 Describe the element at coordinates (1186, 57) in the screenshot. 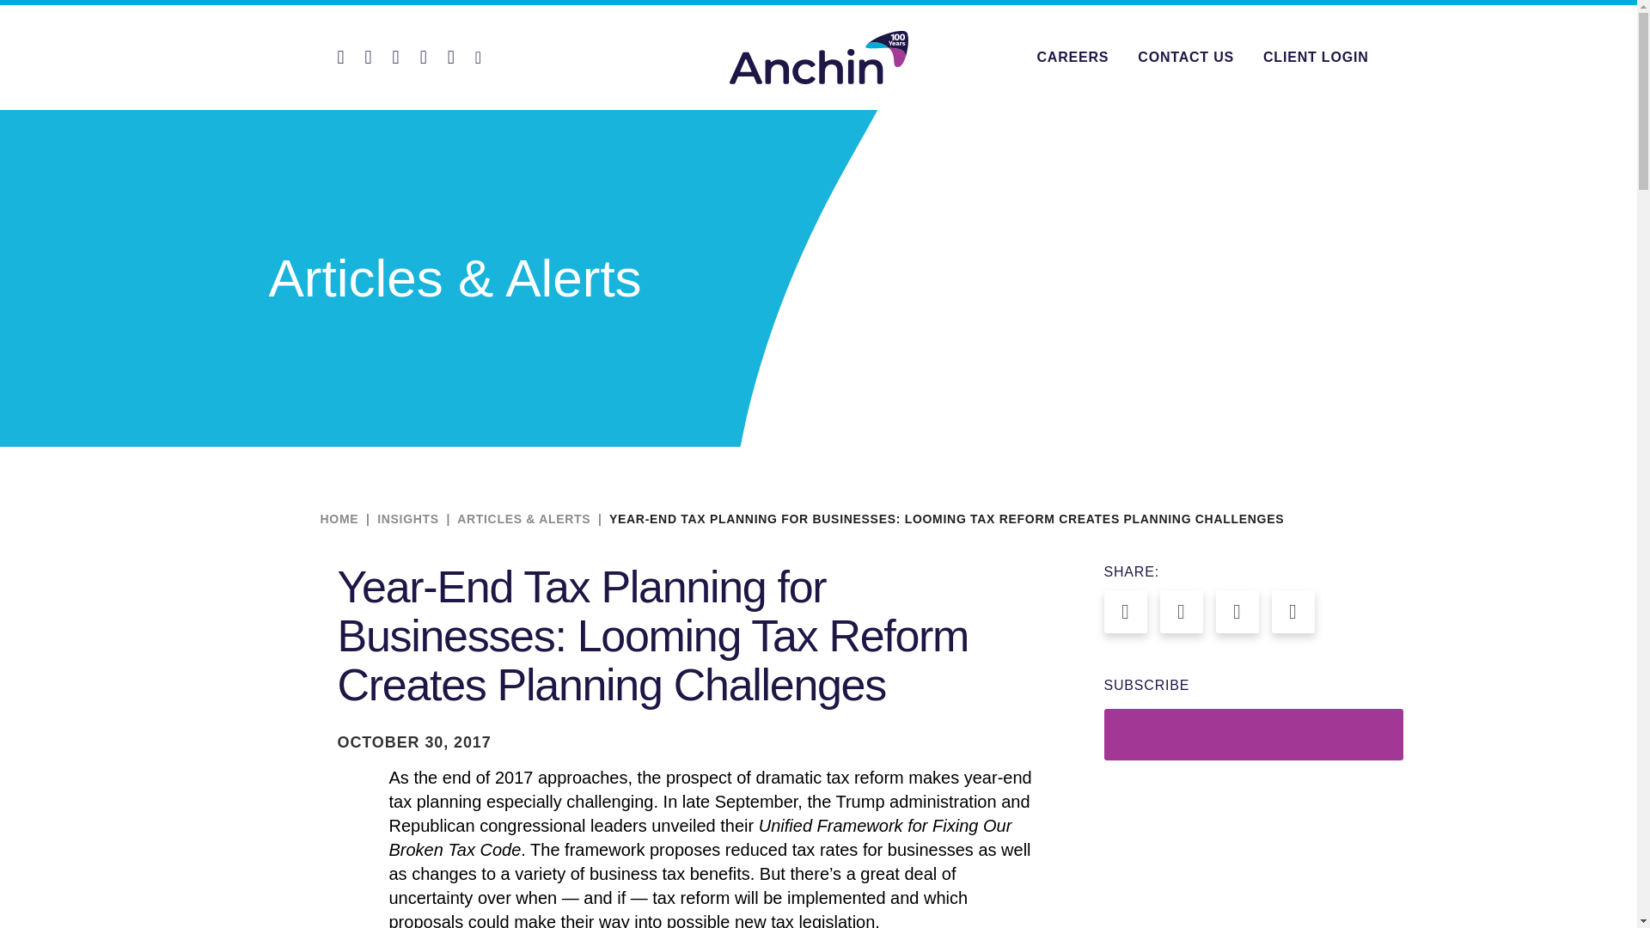

I see `CONTACT US` at that location.